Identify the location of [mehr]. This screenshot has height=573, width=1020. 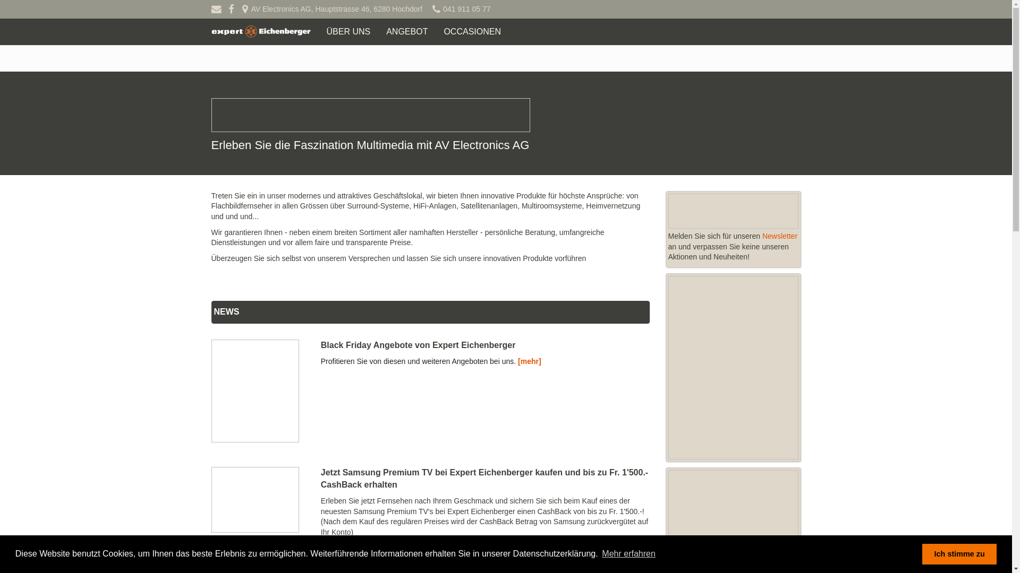
(530, 361).